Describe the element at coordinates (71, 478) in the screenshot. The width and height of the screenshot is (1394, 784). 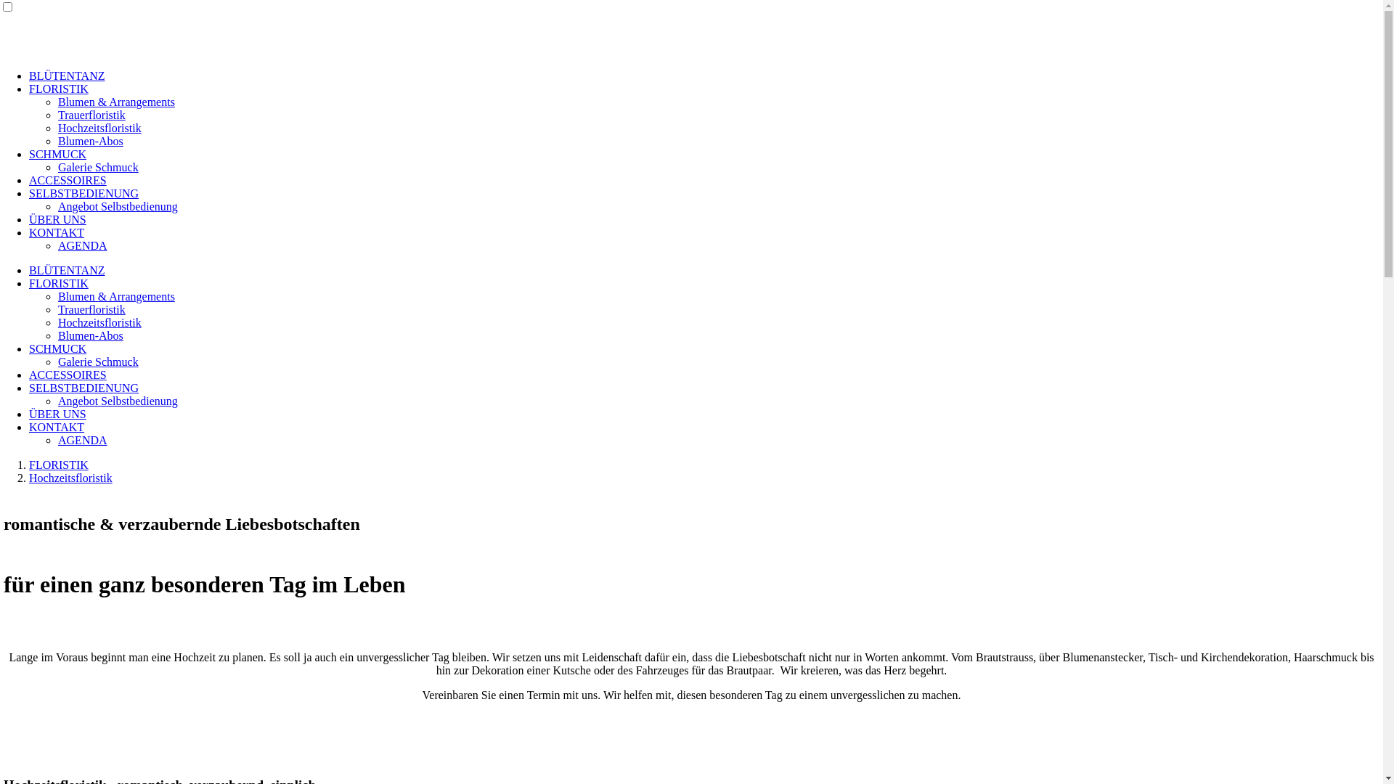
I see `Hochzeitsfloristik` at that location.